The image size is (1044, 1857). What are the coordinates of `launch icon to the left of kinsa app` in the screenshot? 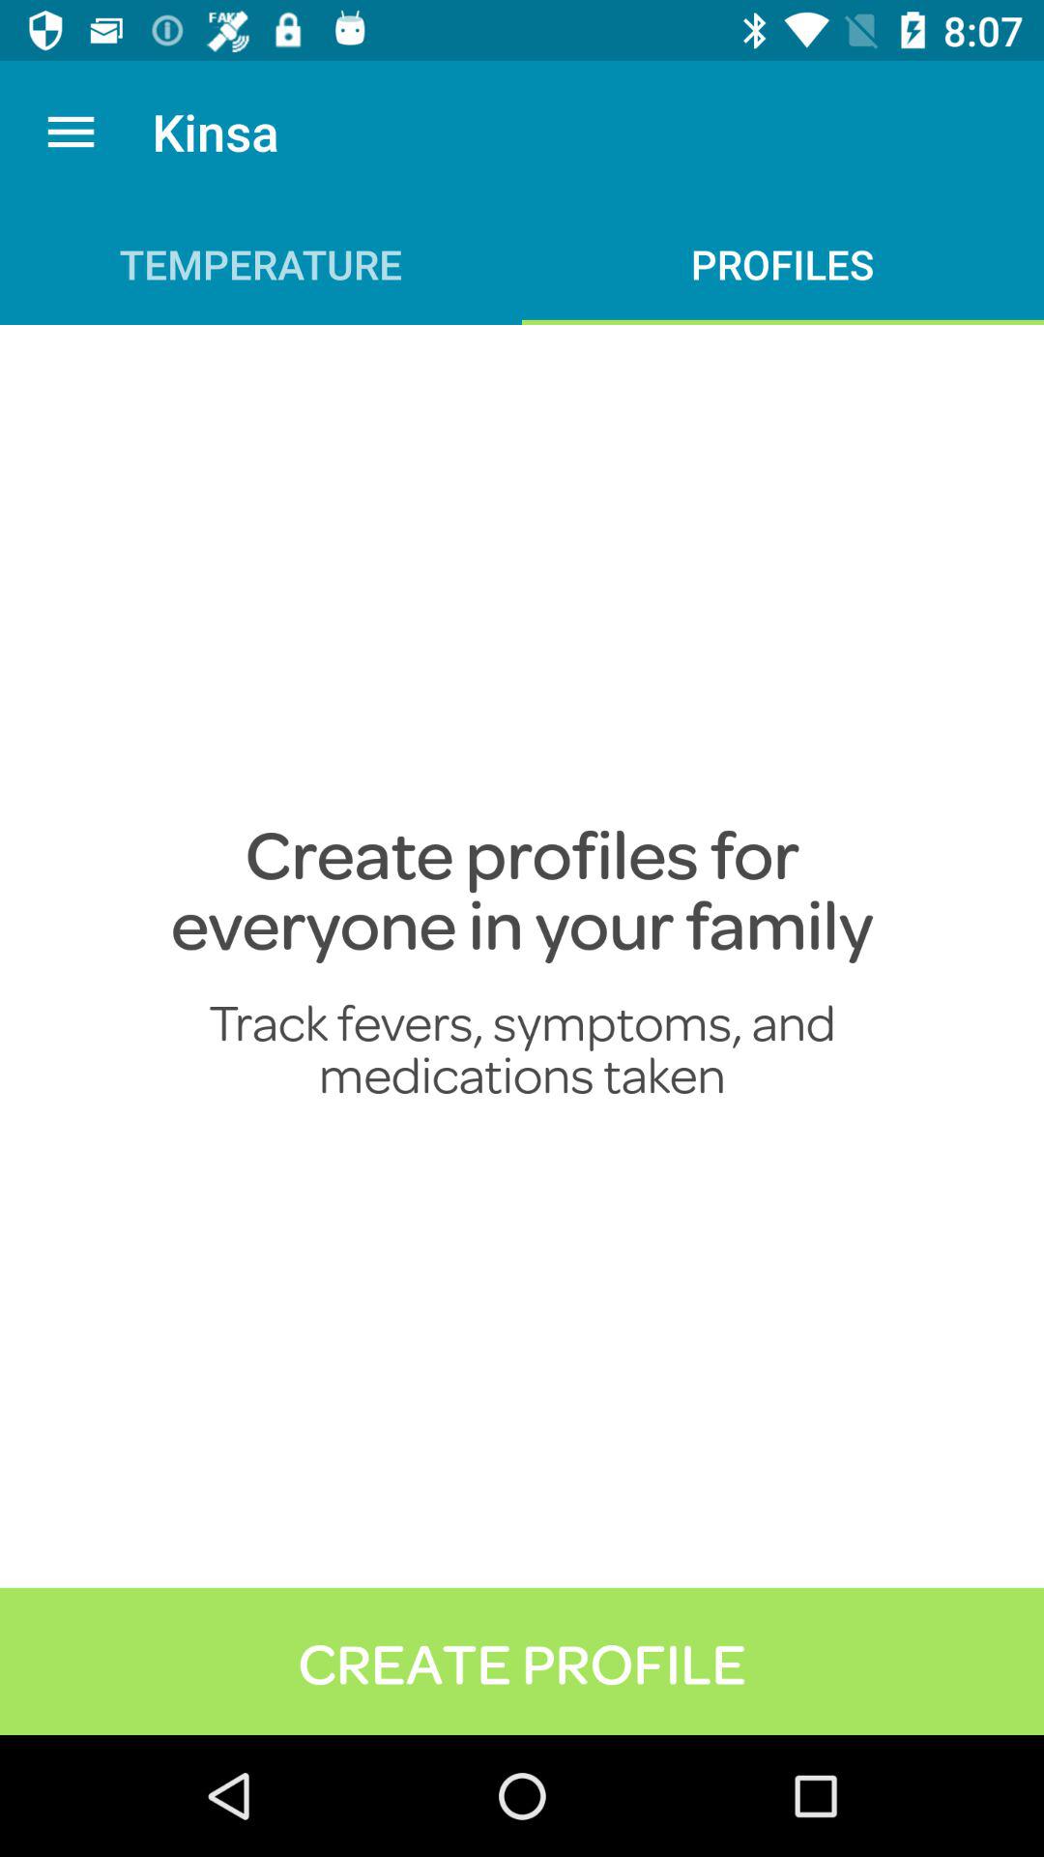 It's located at (71, 132).